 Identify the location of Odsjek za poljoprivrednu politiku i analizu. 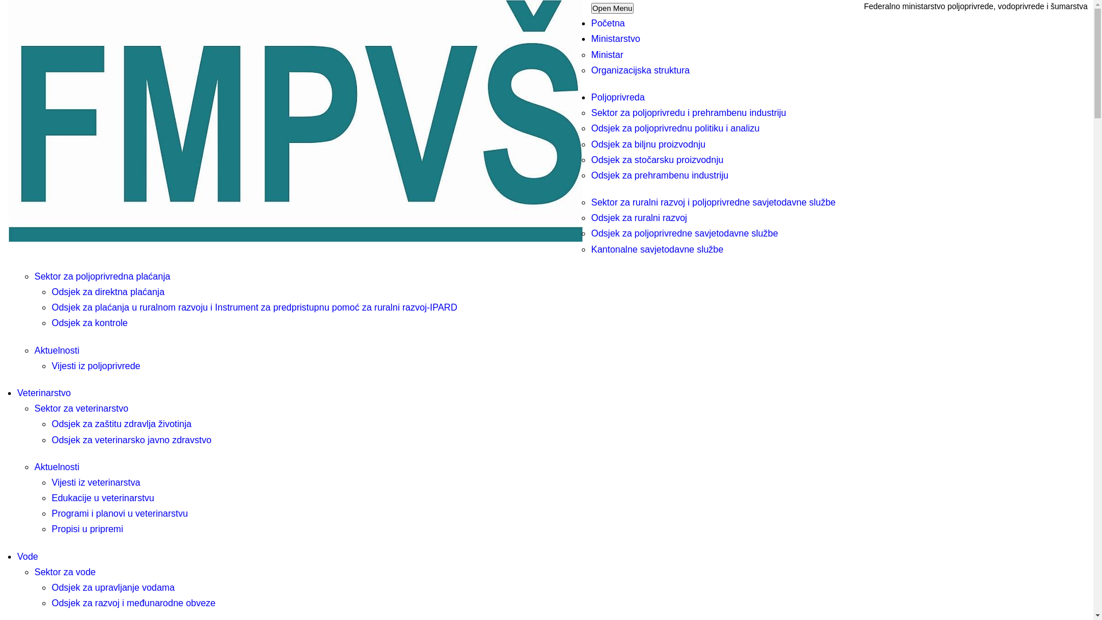
(676, 129).